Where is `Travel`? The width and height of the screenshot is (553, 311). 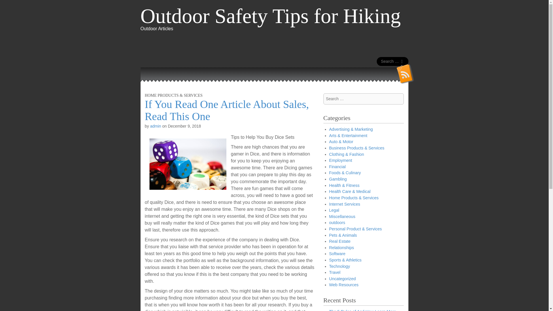 Travel is located at coordinates (334, 272).